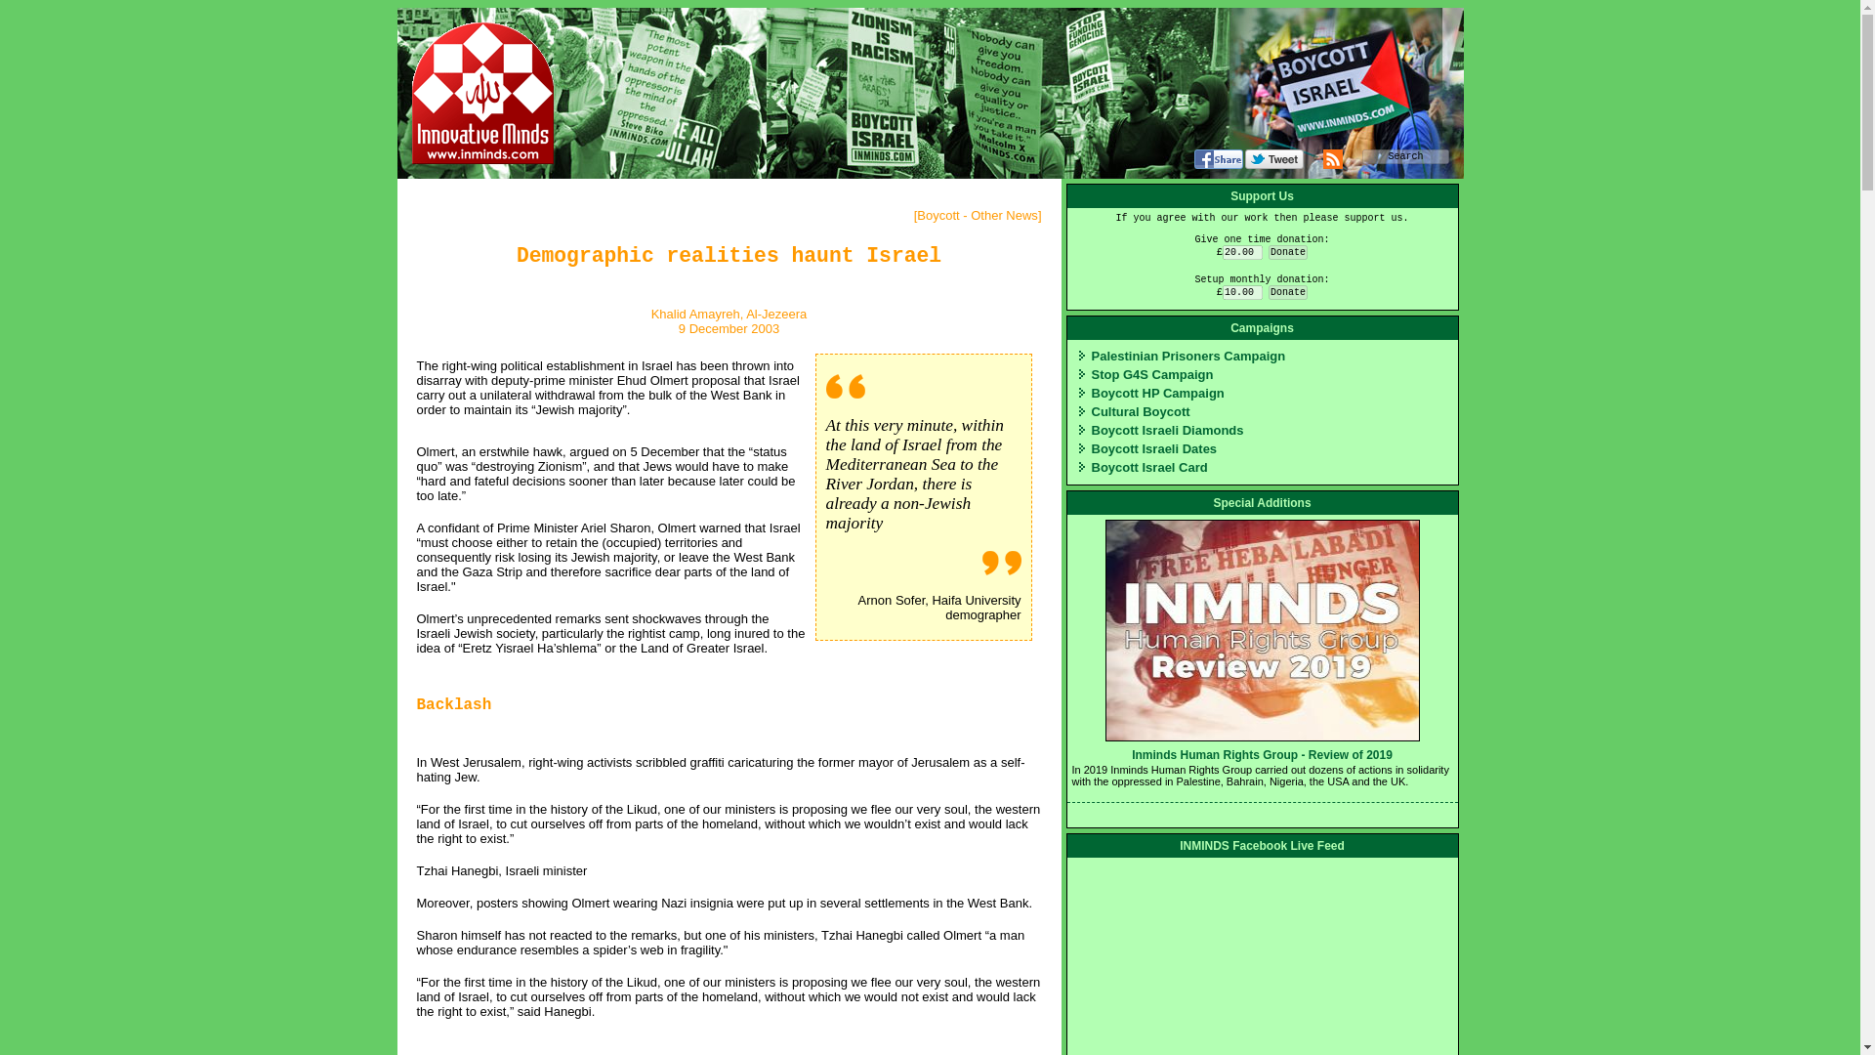 This screenshot has height=1055, width=1875. I want to click on RSS feed, so click(1332, 158).